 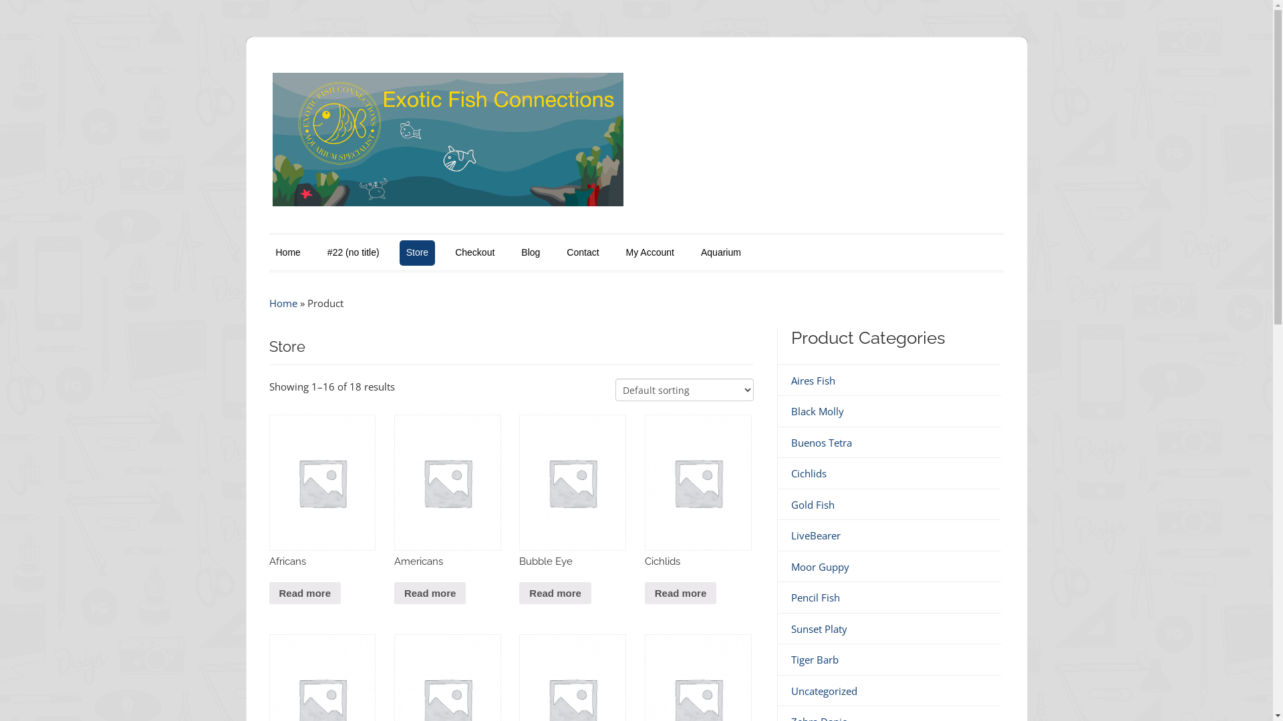 I want to click on LiveBearer, so click(x=816, y=535).